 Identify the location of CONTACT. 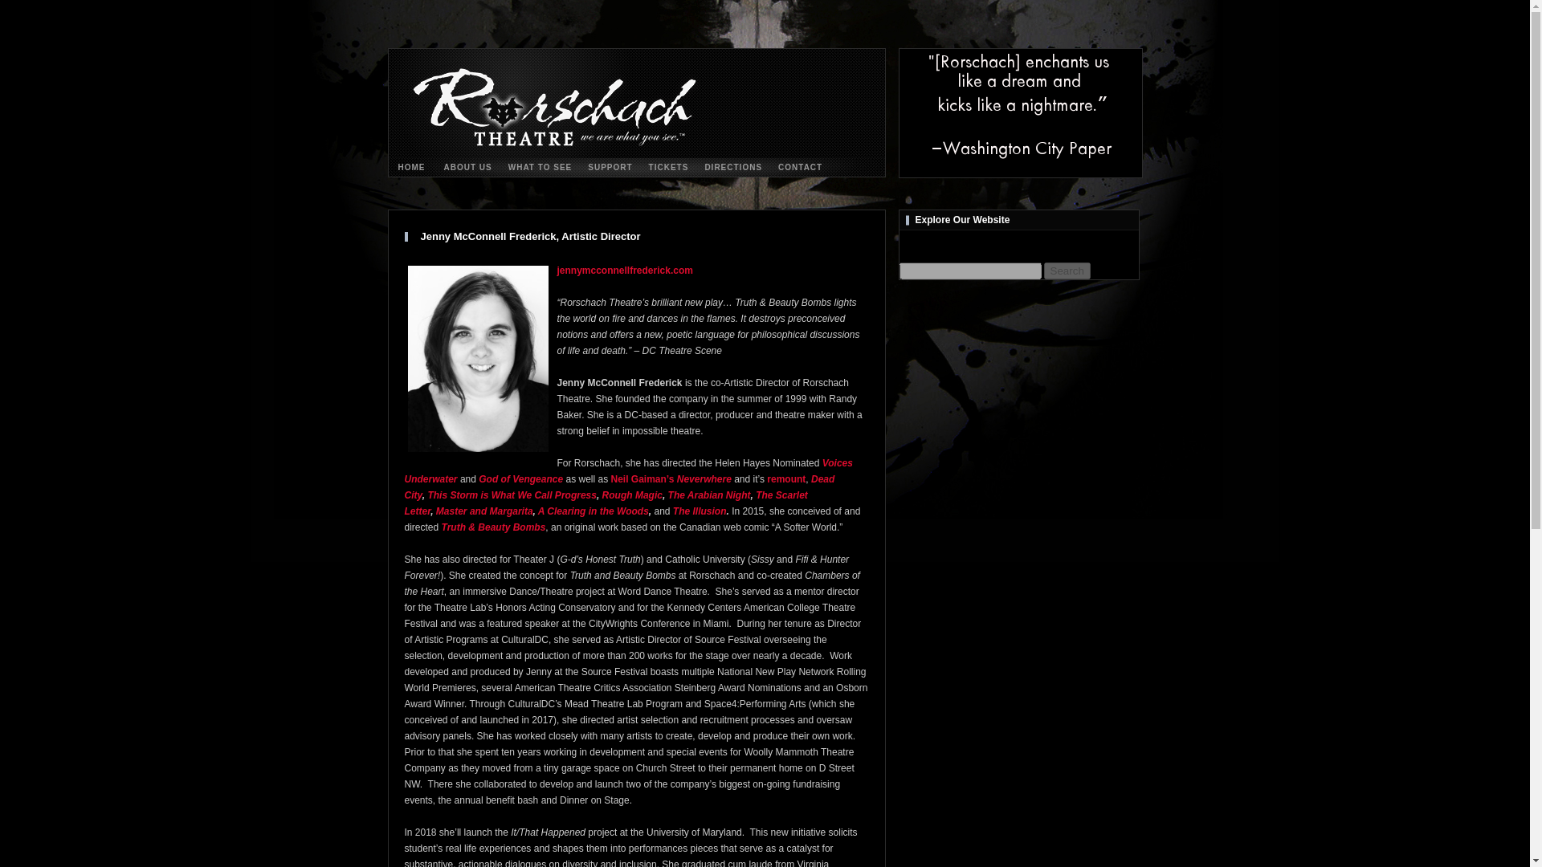
(800, 167).